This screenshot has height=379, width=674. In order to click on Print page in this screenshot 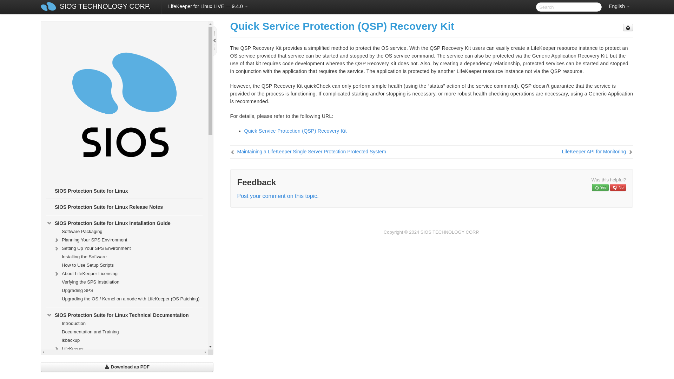, I will do `click(628, 27)`.